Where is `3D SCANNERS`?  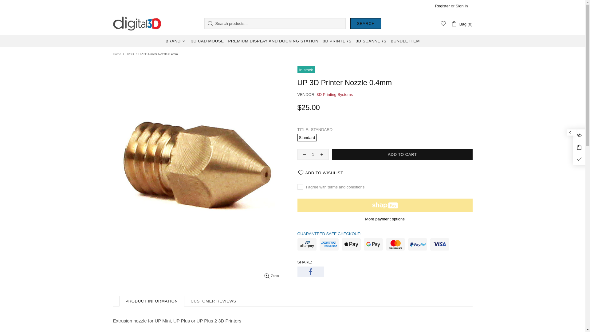 3D SCANNERS is located at coordinates (371, 41).